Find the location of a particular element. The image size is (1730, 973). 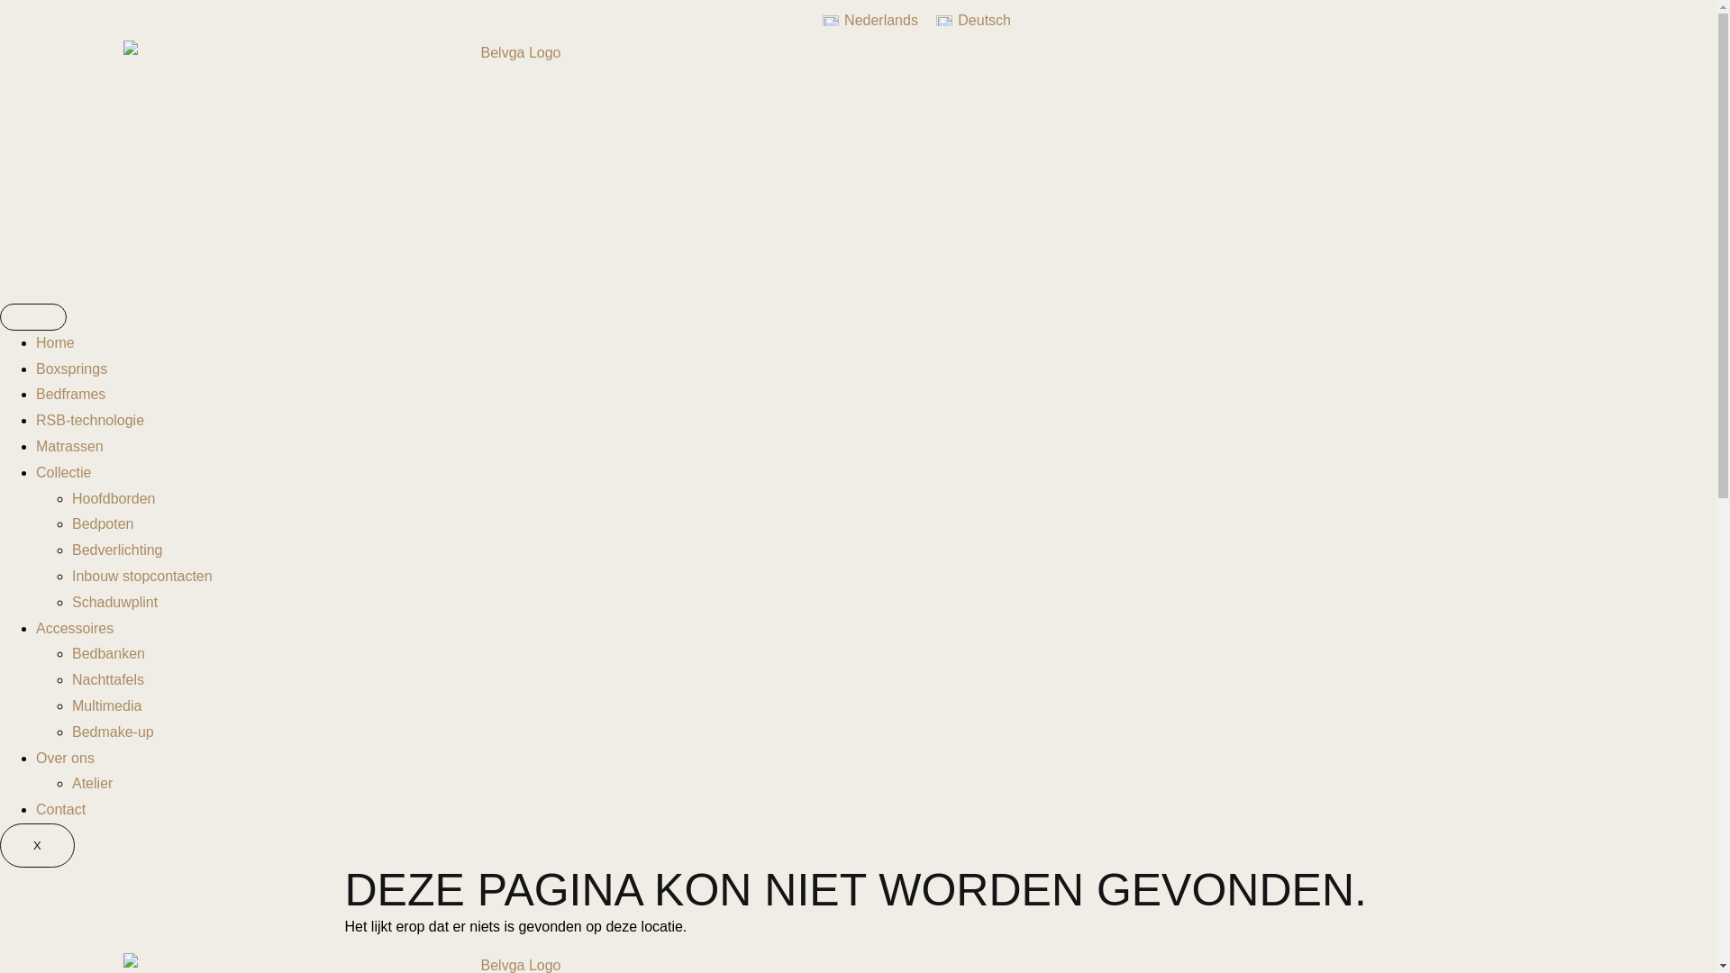

Accessoires is located at coordinates (75, 629).